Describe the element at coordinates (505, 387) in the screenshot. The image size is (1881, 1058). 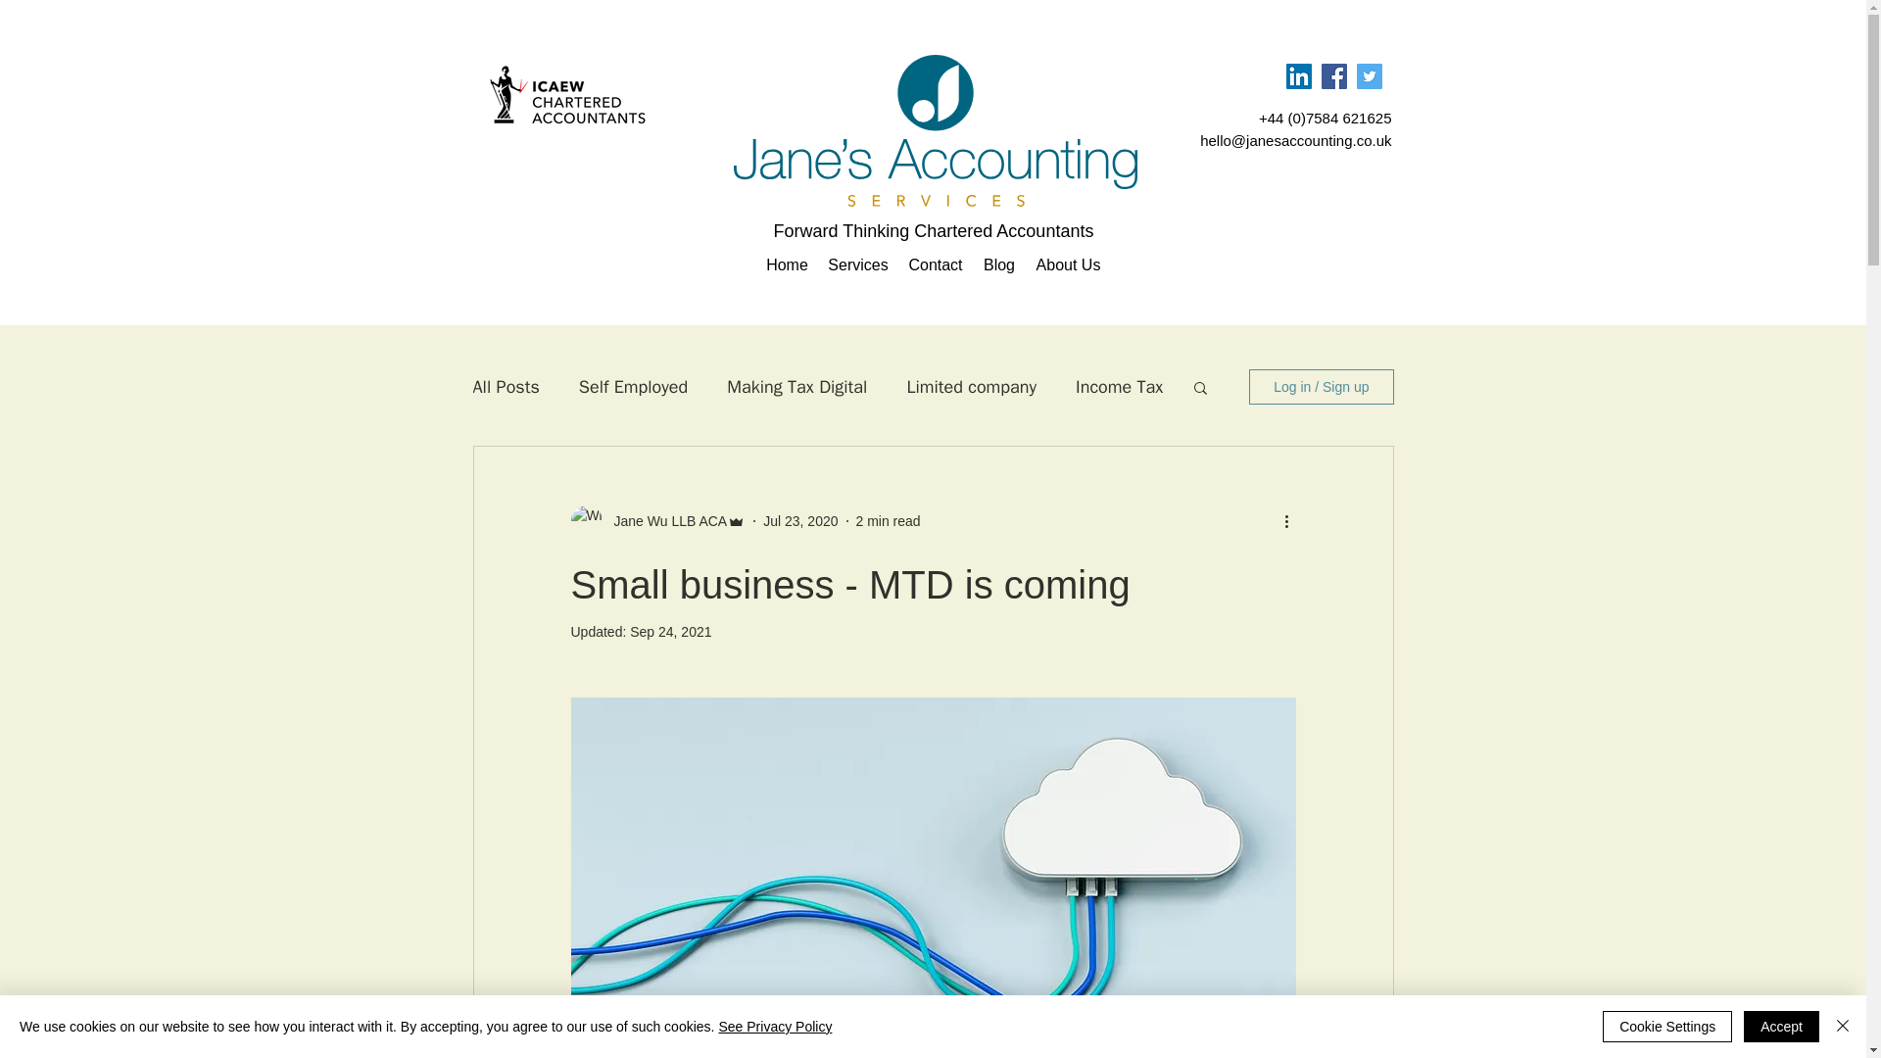
I see `All Posts` at that location.